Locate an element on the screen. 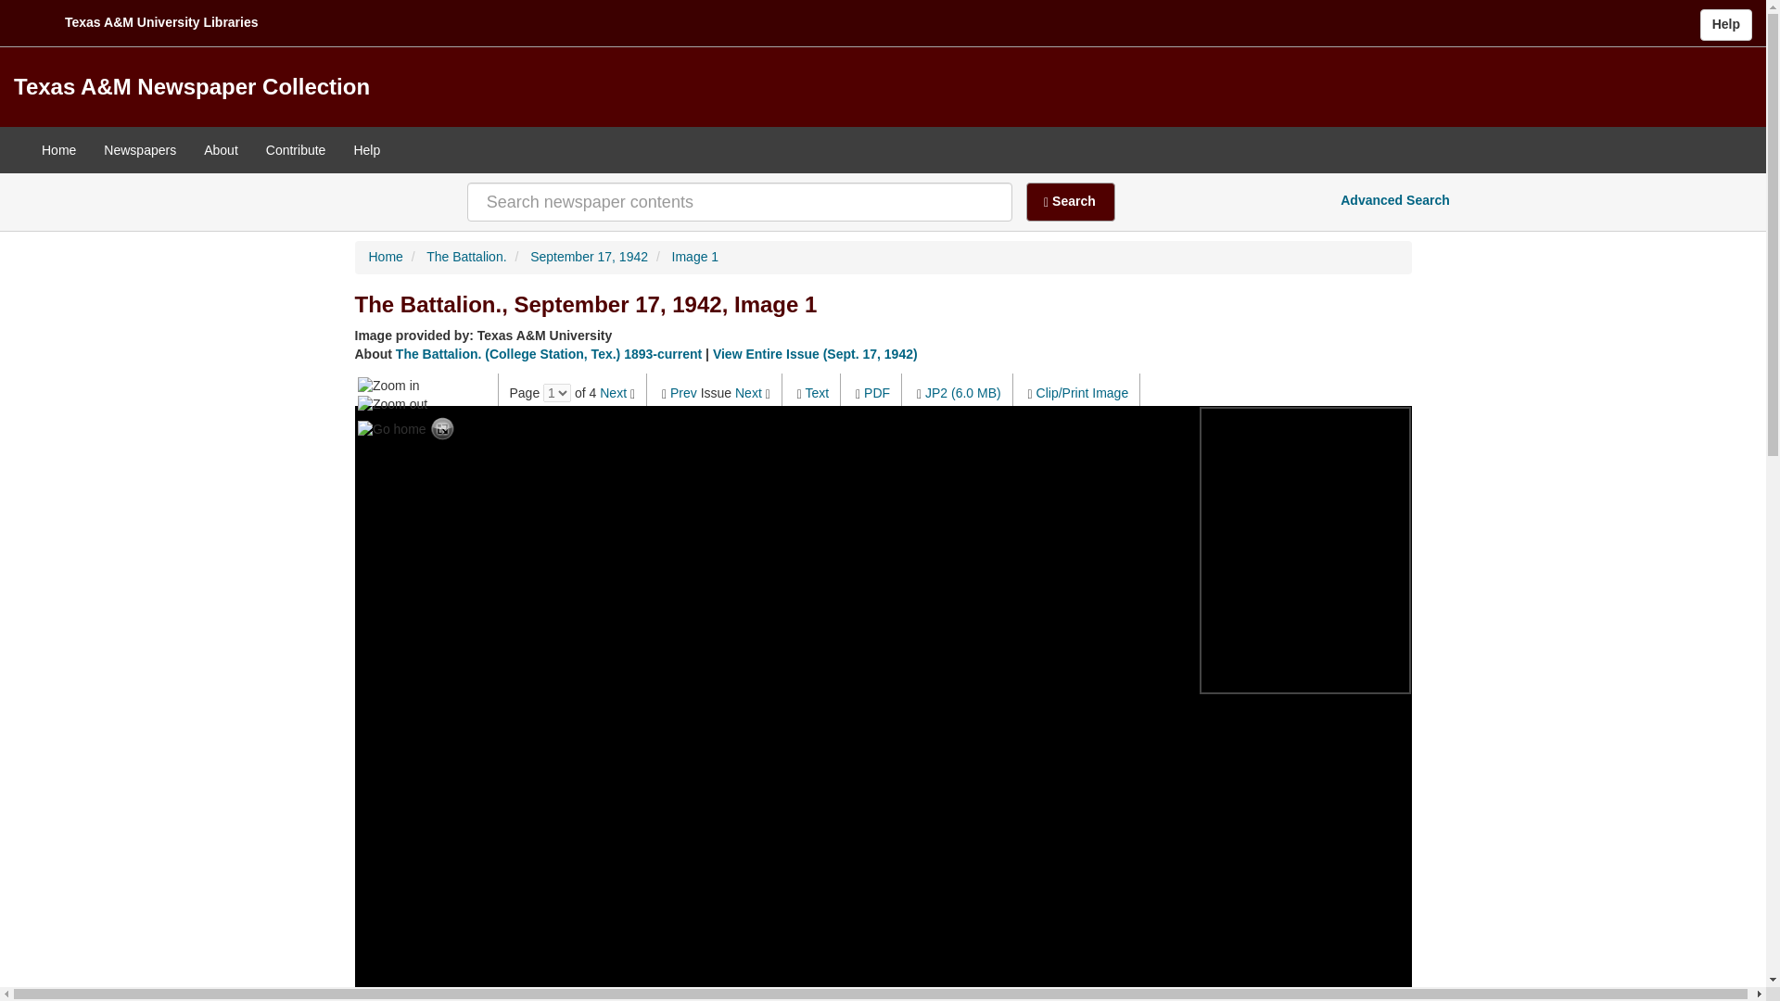 This screenshot has width=1780, height=1001. Next is located at coordinates (613, 393).